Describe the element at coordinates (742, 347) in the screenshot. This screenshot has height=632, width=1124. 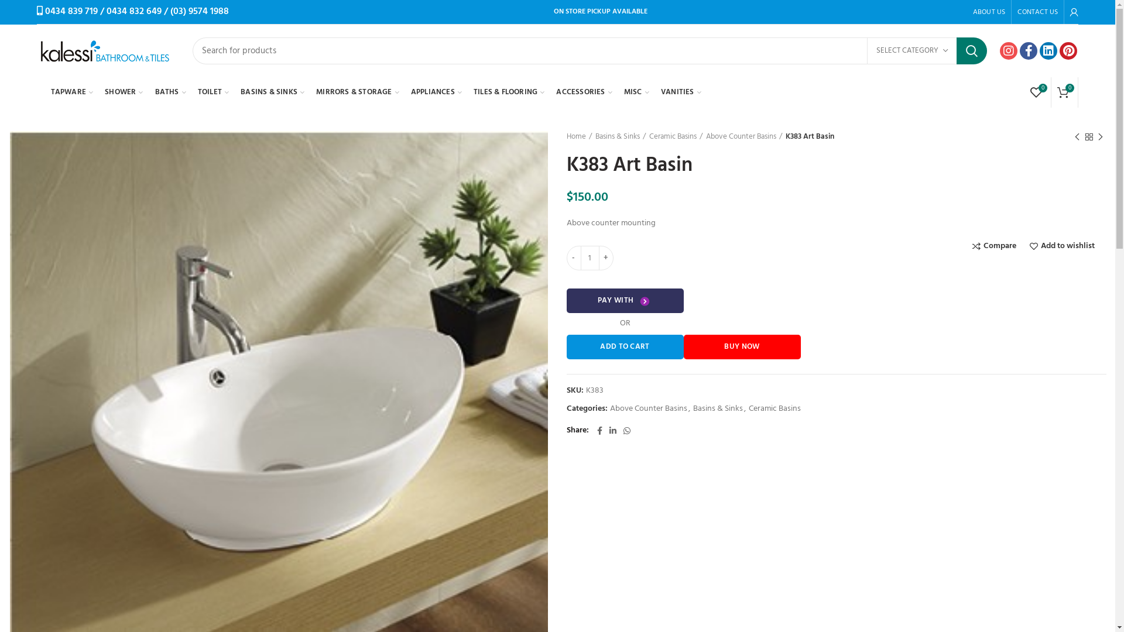
I see `BUY NOW` at that location.